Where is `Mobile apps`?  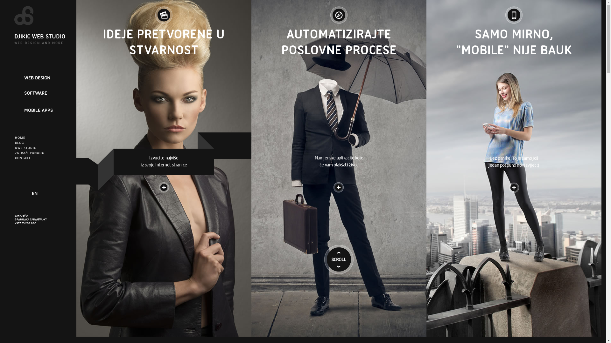
Mobile apps is located at coordinates (514, 13).